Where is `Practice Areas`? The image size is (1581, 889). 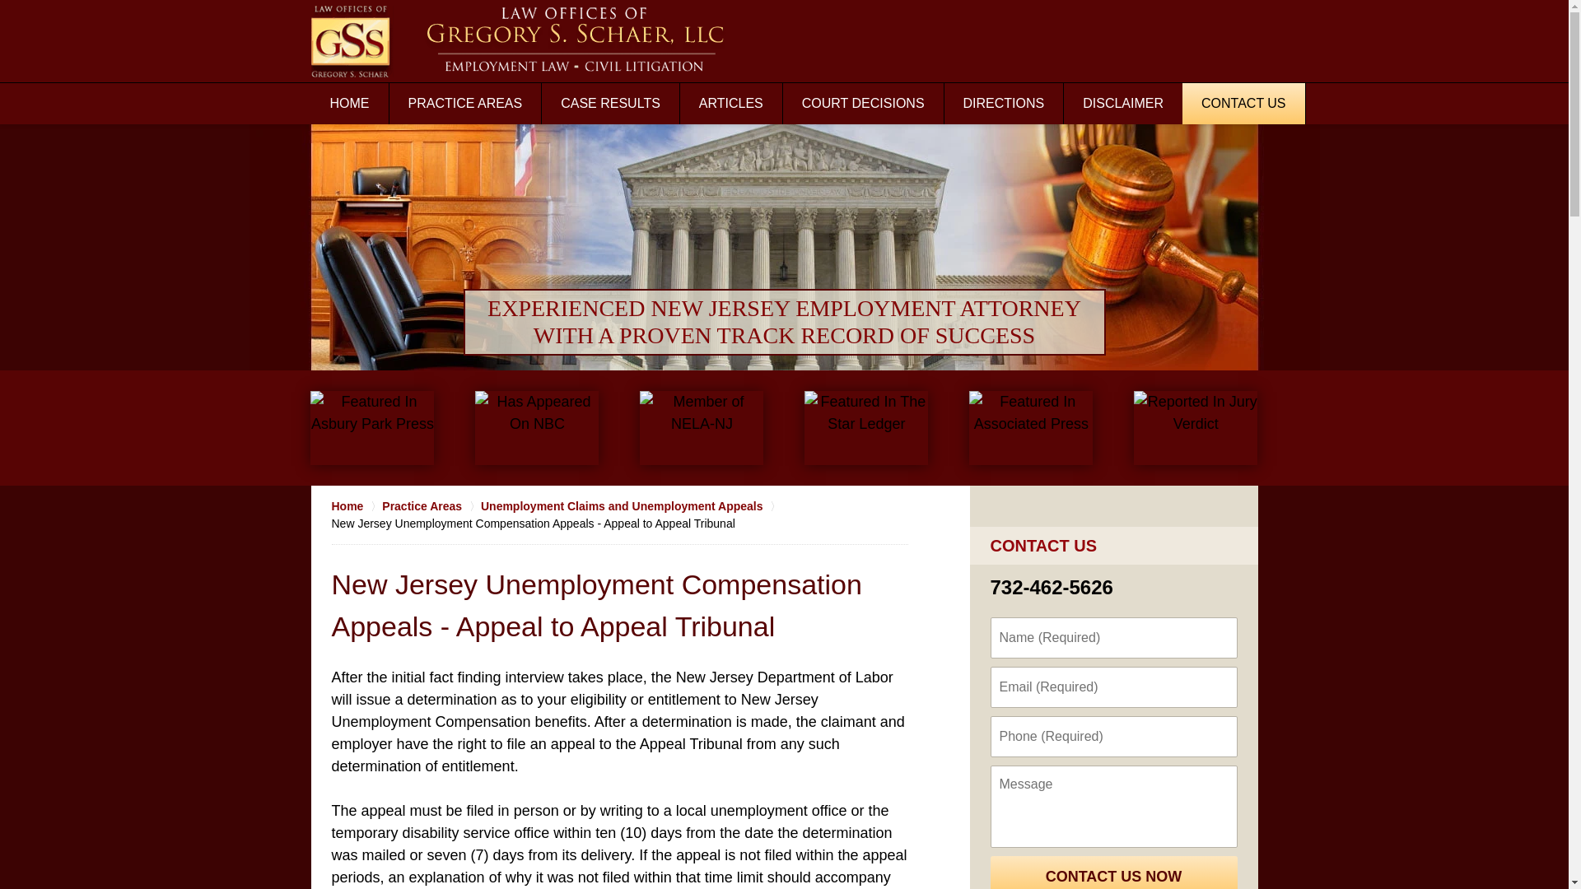
Practice Areas is located at coordinates (431, 505).